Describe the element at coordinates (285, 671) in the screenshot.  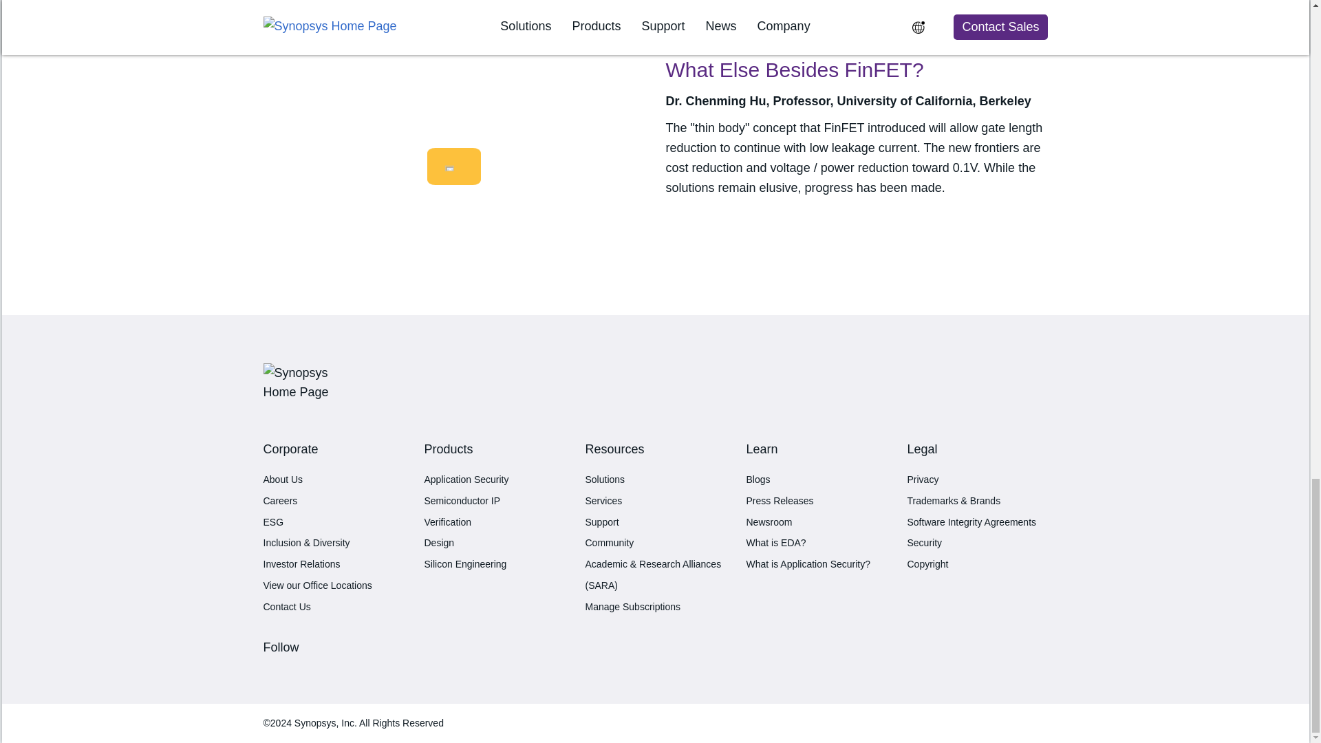
I see `Facebook` at that location.